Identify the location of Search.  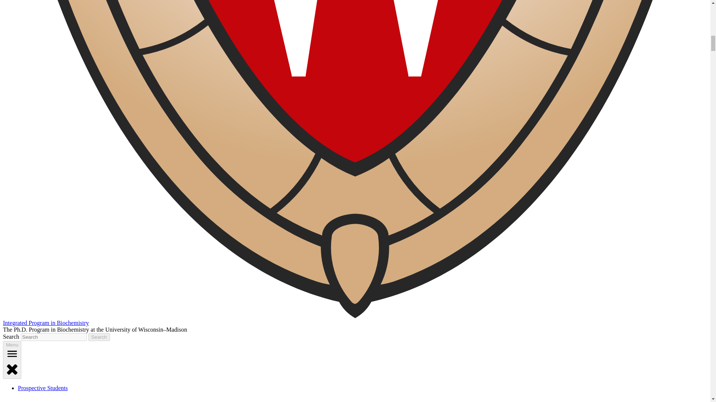
(99, 337).